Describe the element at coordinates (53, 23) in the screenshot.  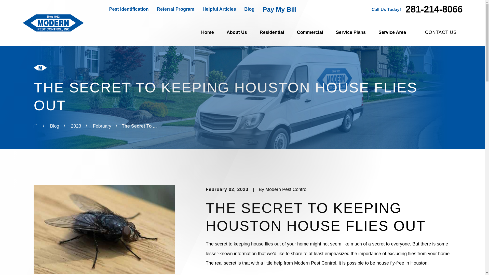
I see `Modern Pest Control` at that location.